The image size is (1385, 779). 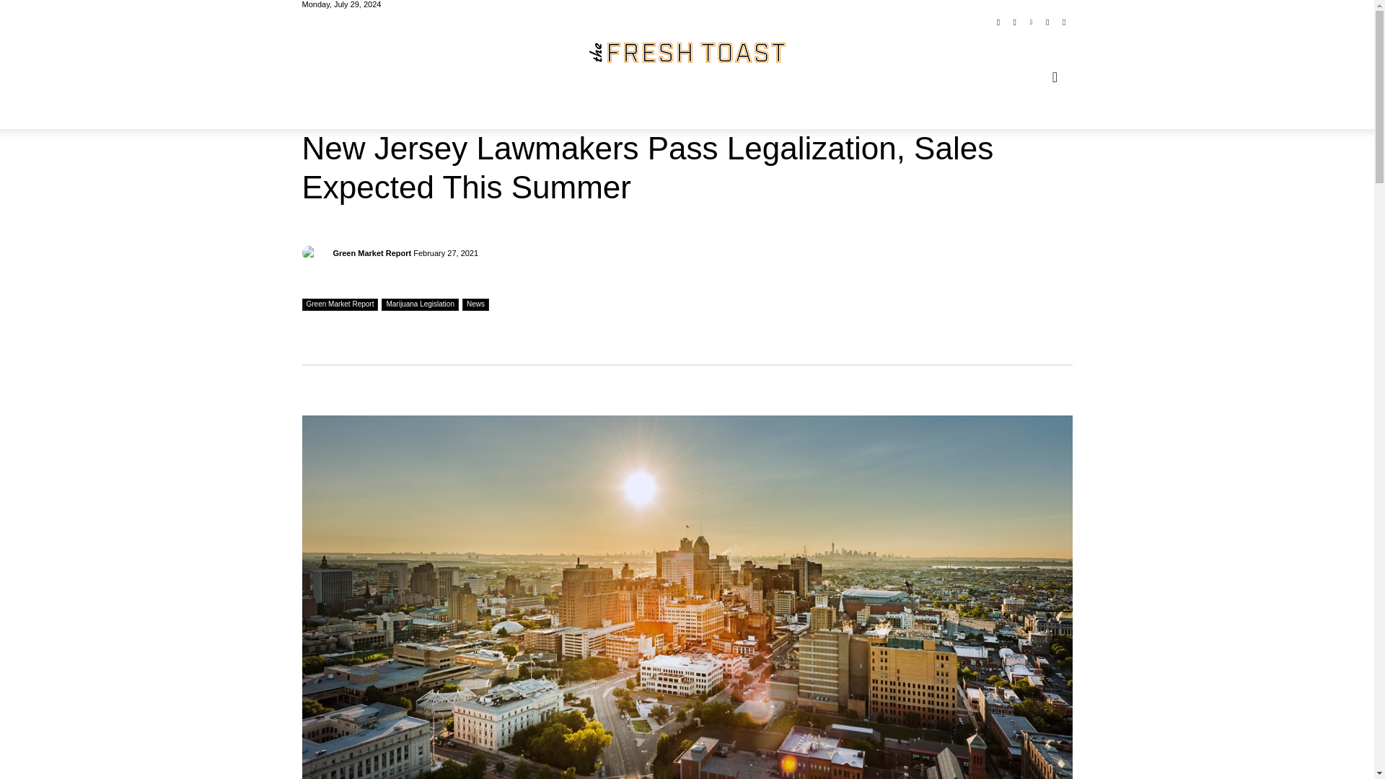 I want to click on Facebook, so click(x=998, y=23).